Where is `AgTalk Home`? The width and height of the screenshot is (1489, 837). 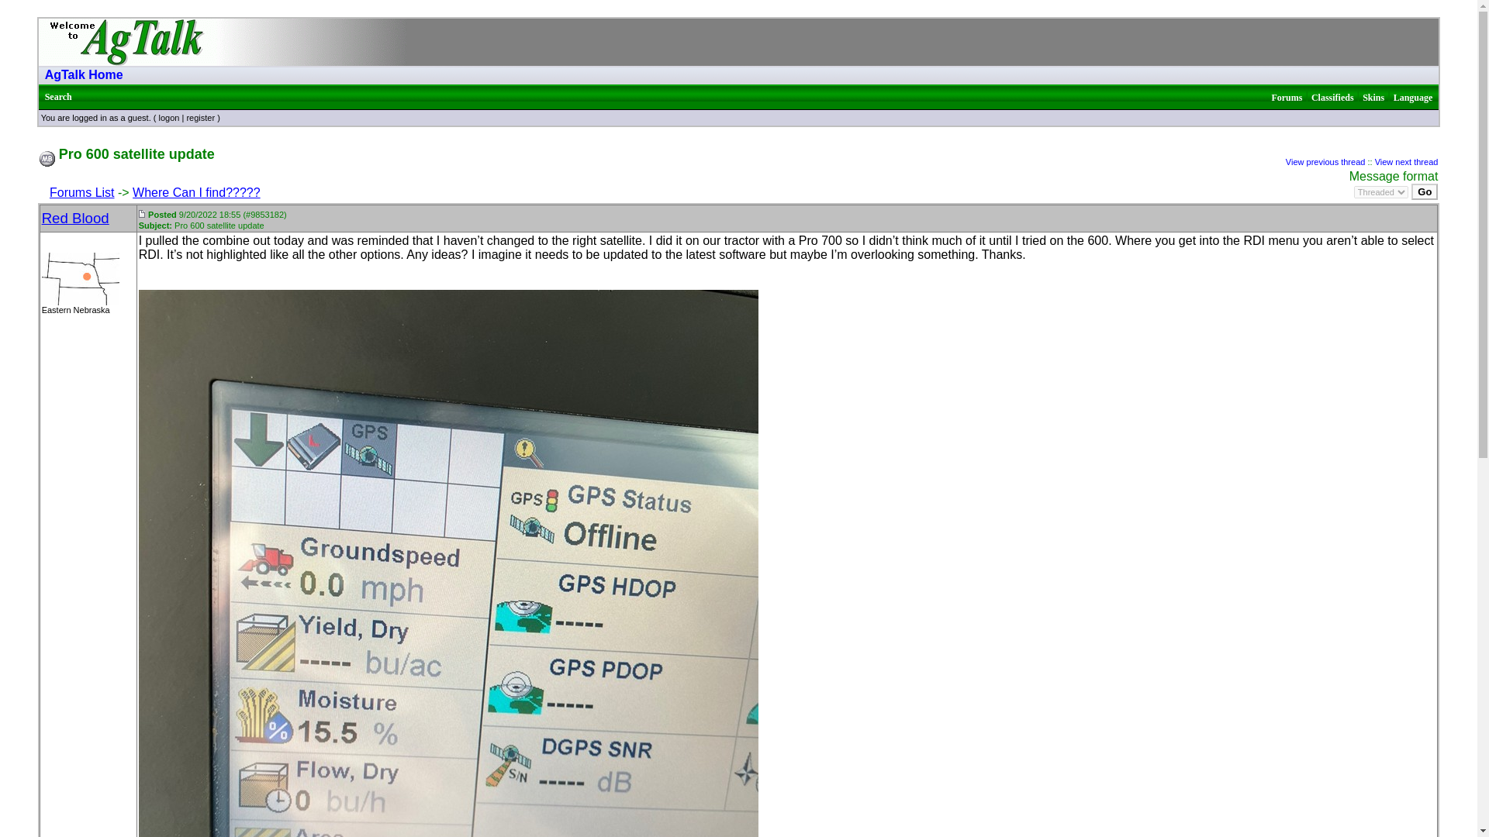
AgTalk Home is located at coordinates (84, 74).